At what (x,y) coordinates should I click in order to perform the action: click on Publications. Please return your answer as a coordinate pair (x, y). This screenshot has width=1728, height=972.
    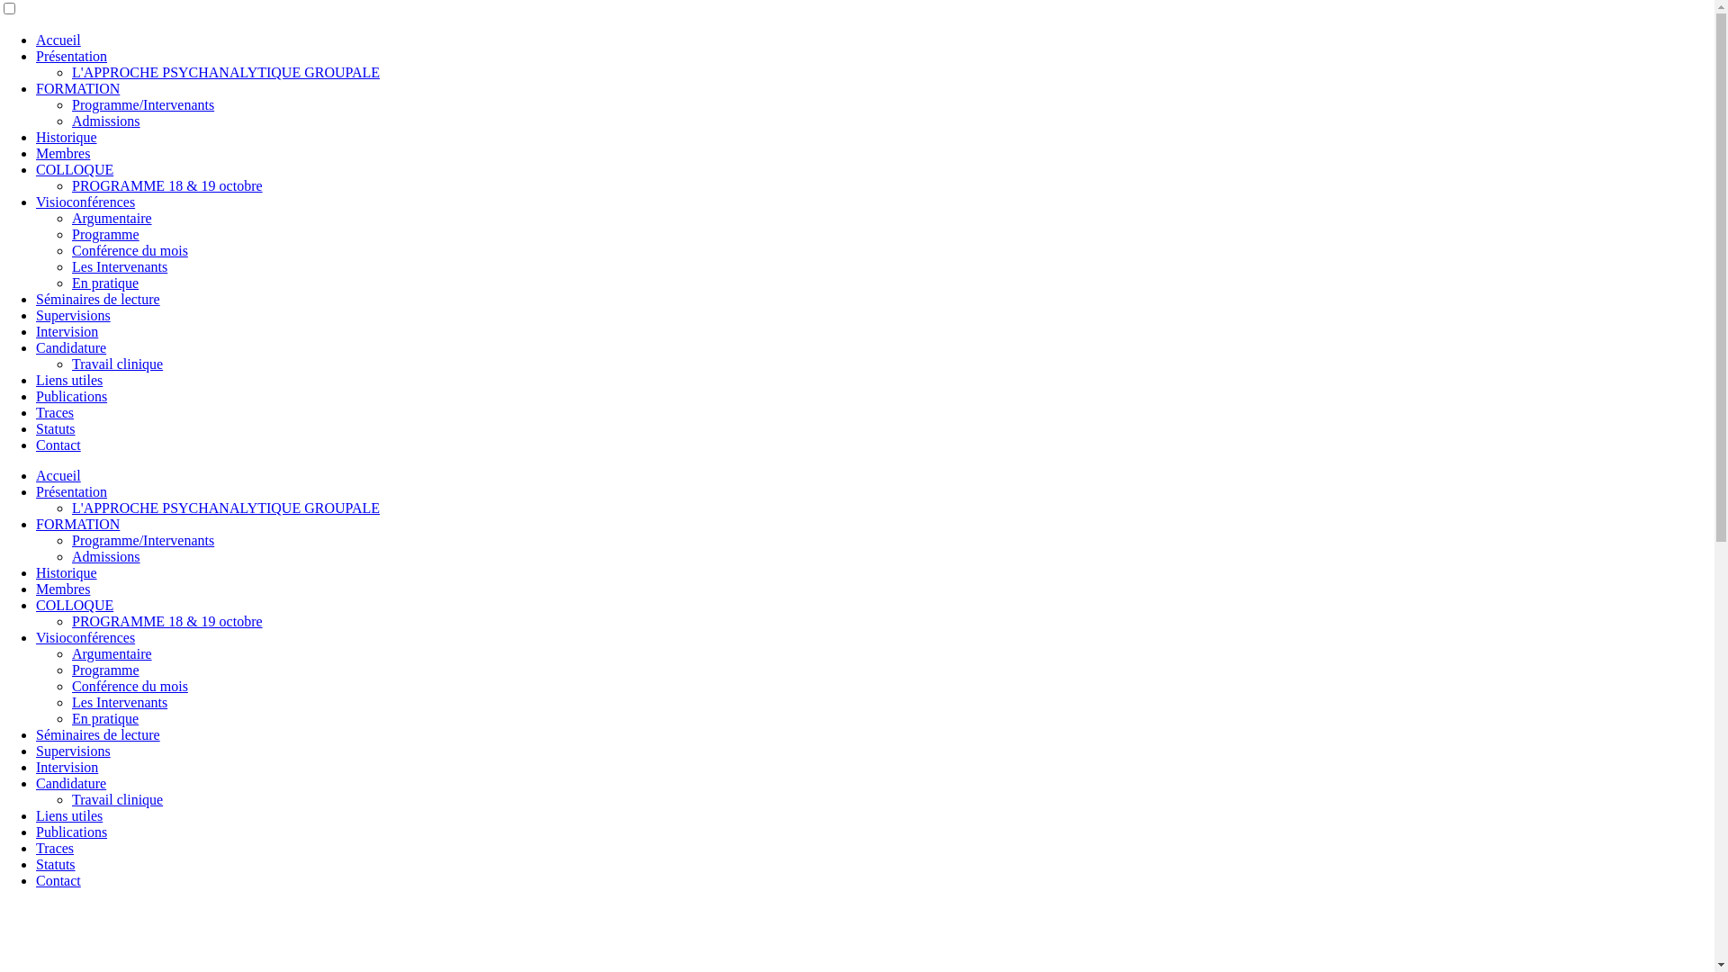
    Looking at the image, I should click on (72, 396).